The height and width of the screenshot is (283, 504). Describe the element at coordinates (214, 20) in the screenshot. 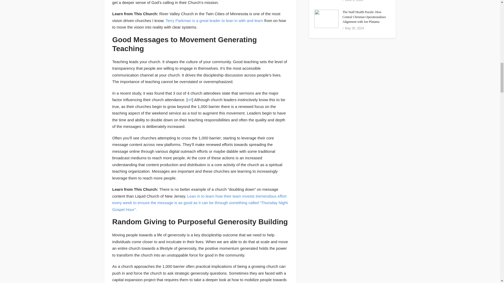

I see `Terry Parkman is a great leader to lean in with and learn` at that location.